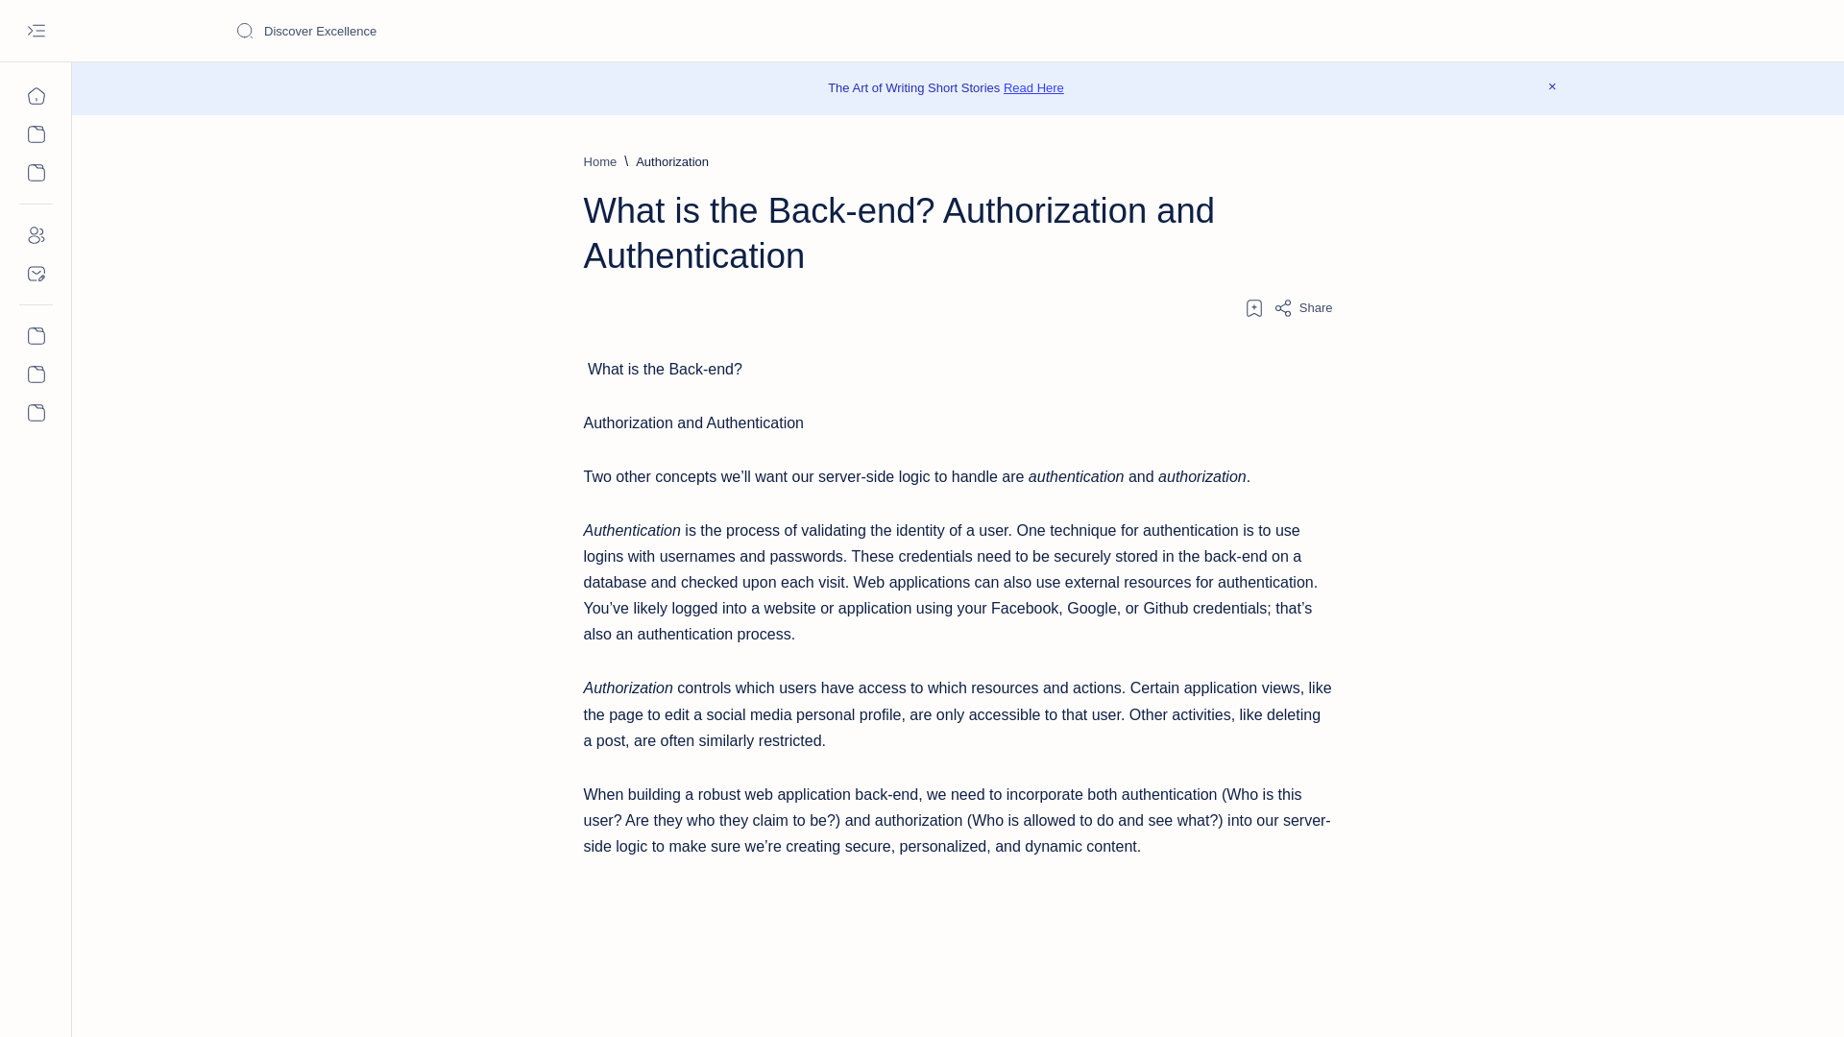 Image resolution: width=1844 pixels, height=1037 pixels. What do you see at coordinates (601, 161) in the screenshot?
I see `Home` at bounding box center [601, 161].